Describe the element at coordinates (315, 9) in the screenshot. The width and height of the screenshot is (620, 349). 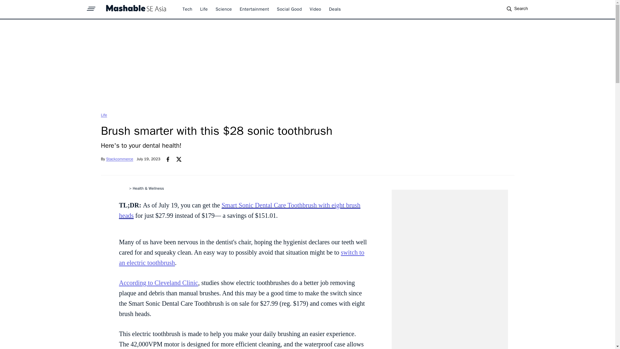
I see `Video` at that location.